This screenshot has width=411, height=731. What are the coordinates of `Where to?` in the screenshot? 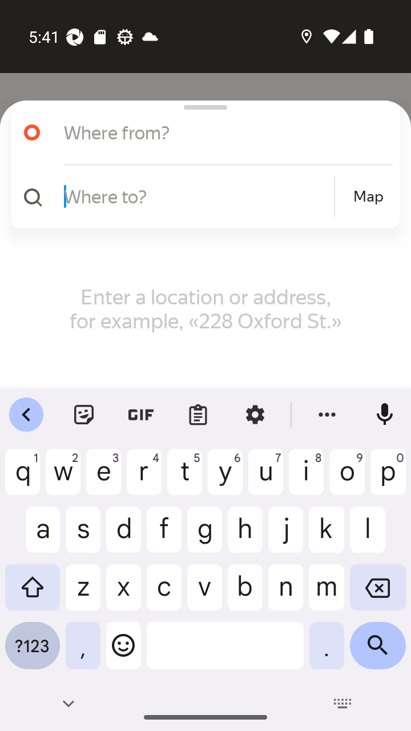 It's located at (198, 196).